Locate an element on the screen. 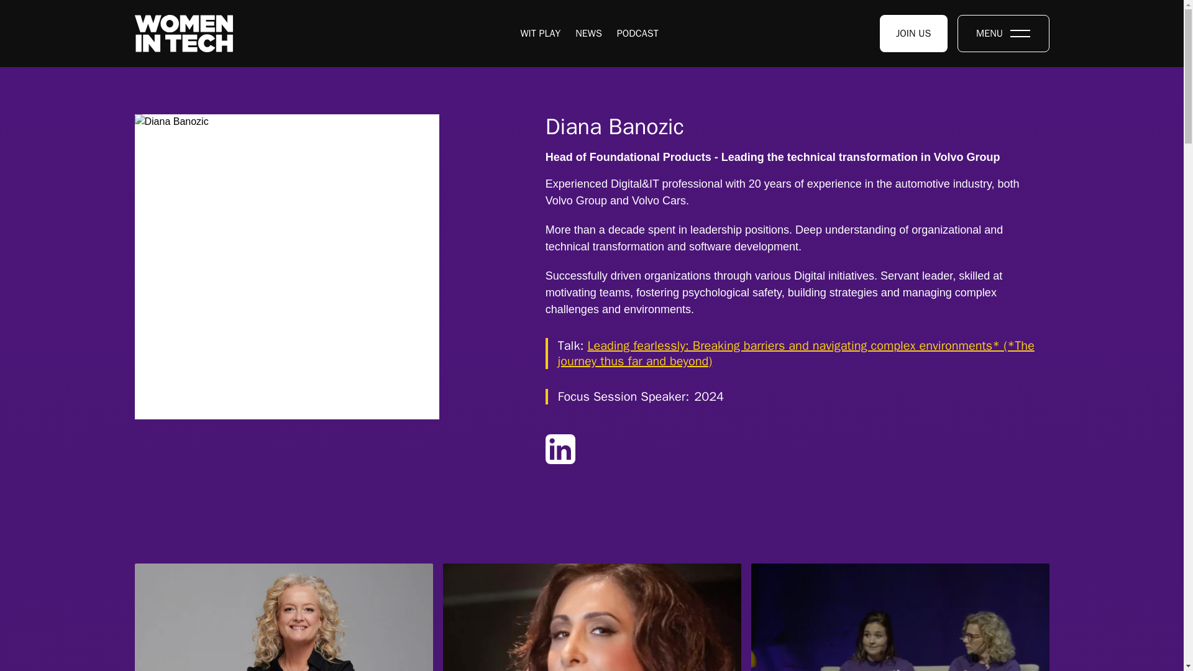 This screenshot has height=671, width=1193. MENU is located at coordinates (1002, 34).